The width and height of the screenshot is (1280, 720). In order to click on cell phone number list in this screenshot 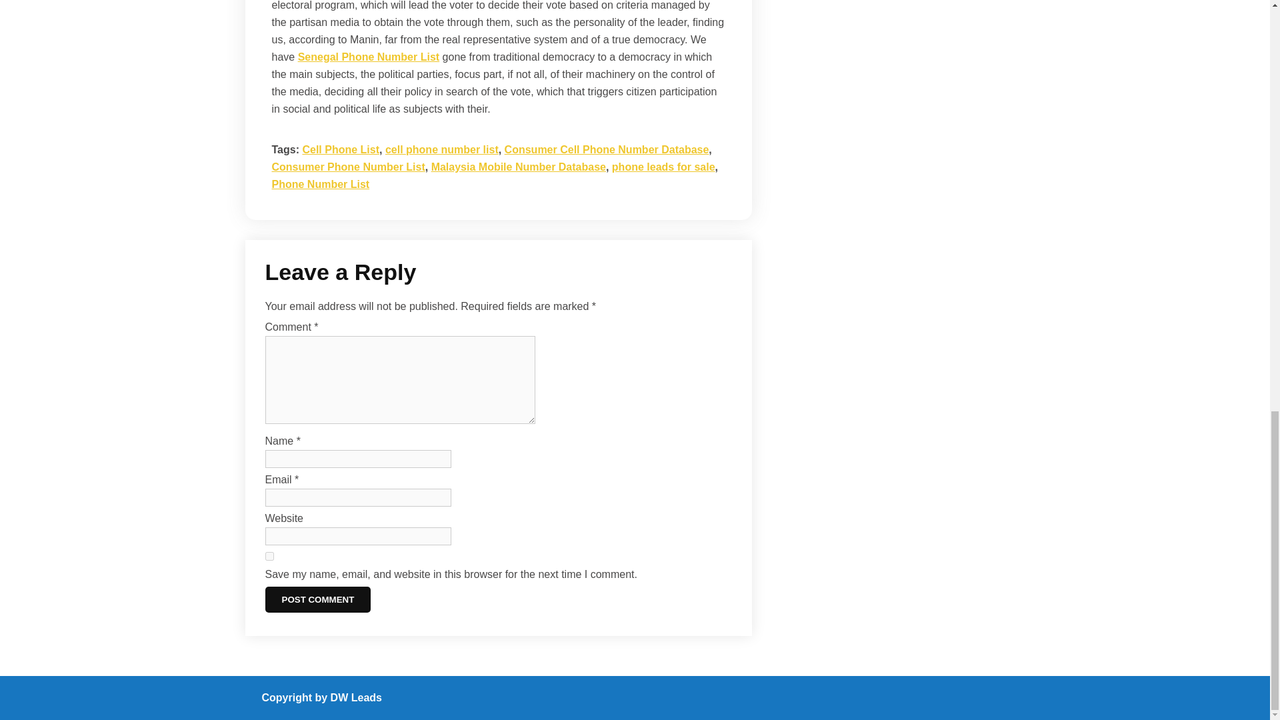, I will do `click(441, 149)`.